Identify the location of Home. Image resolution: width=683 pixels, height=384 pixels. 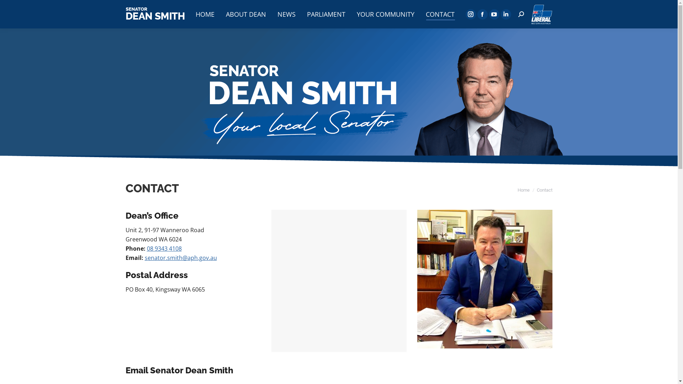
(523, 190).